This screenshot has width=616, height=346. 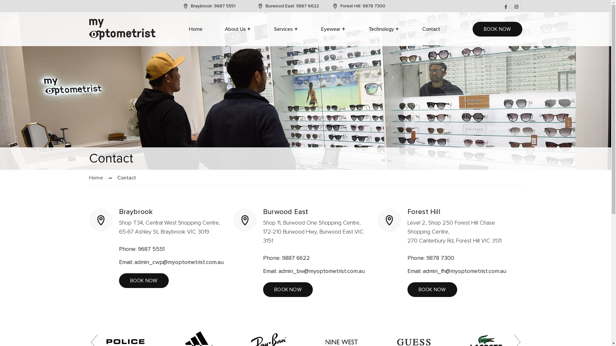 What do you see at coordinates (335, 6) in the screenshot?
I see `landmark_icon` at bounding box center [335, 6].